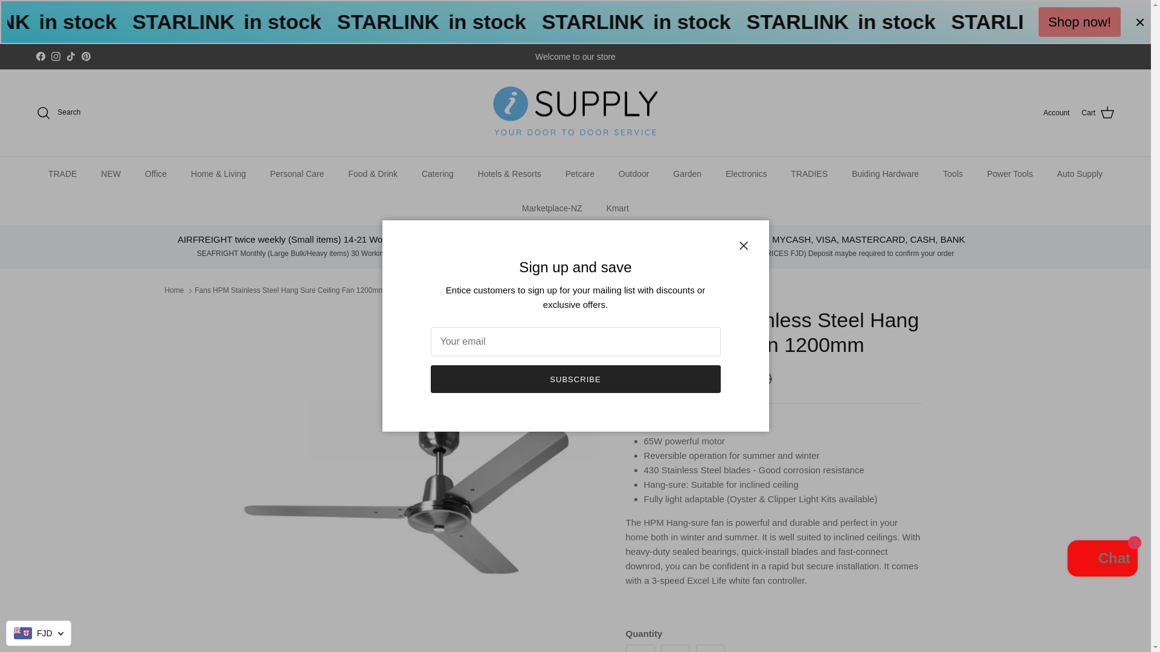 The image size is (1160, 652). Describe the element at coordinates (70, 57) in the screenshot. I see `i Supply Solutions NZ   on TikTok` at that location.